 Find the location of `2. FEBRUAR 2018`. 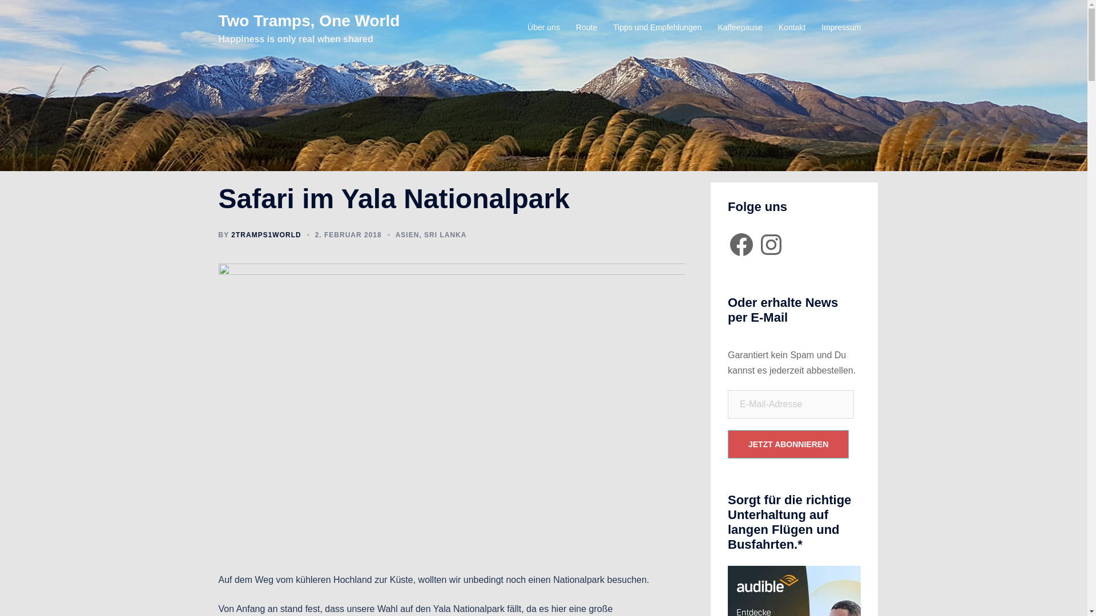

2. FEBRUAR 2018 is located at coordinates (348, 235).